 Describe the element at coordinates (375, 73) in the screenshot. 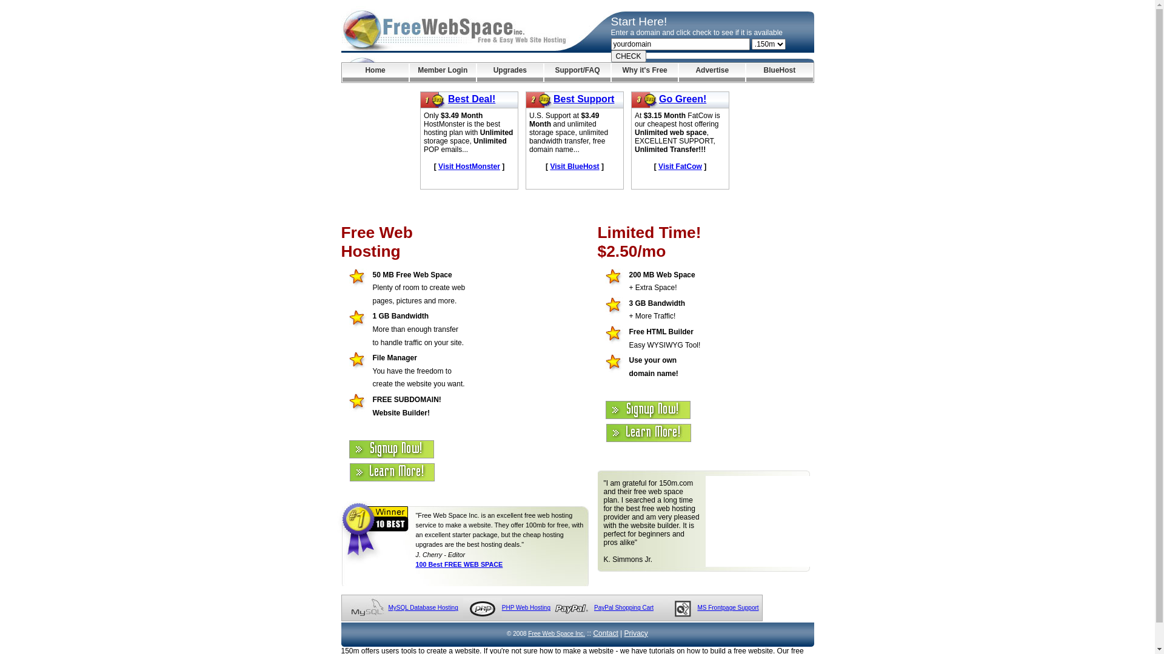

I see `Home` at that location.